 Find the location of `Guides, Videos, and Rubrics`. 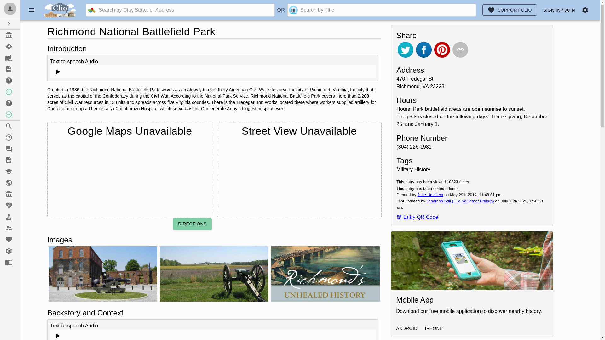

Guides, Videos, and Rubrics is located at coordinates (10, 69).